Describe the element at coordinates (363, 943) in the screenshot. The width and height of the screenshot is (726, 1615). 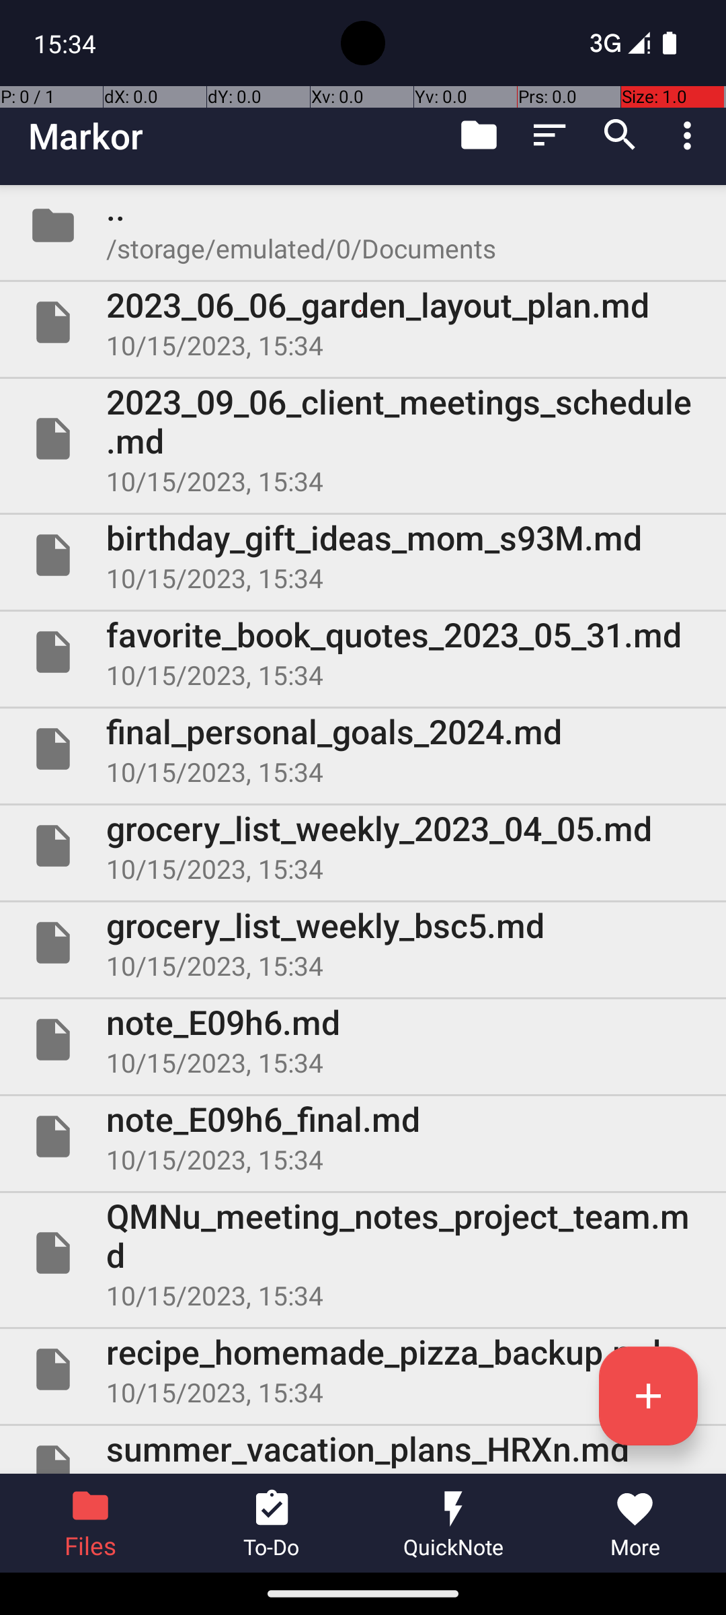
I see `File grocery_list_weekly_bsc5.md ` at that location.